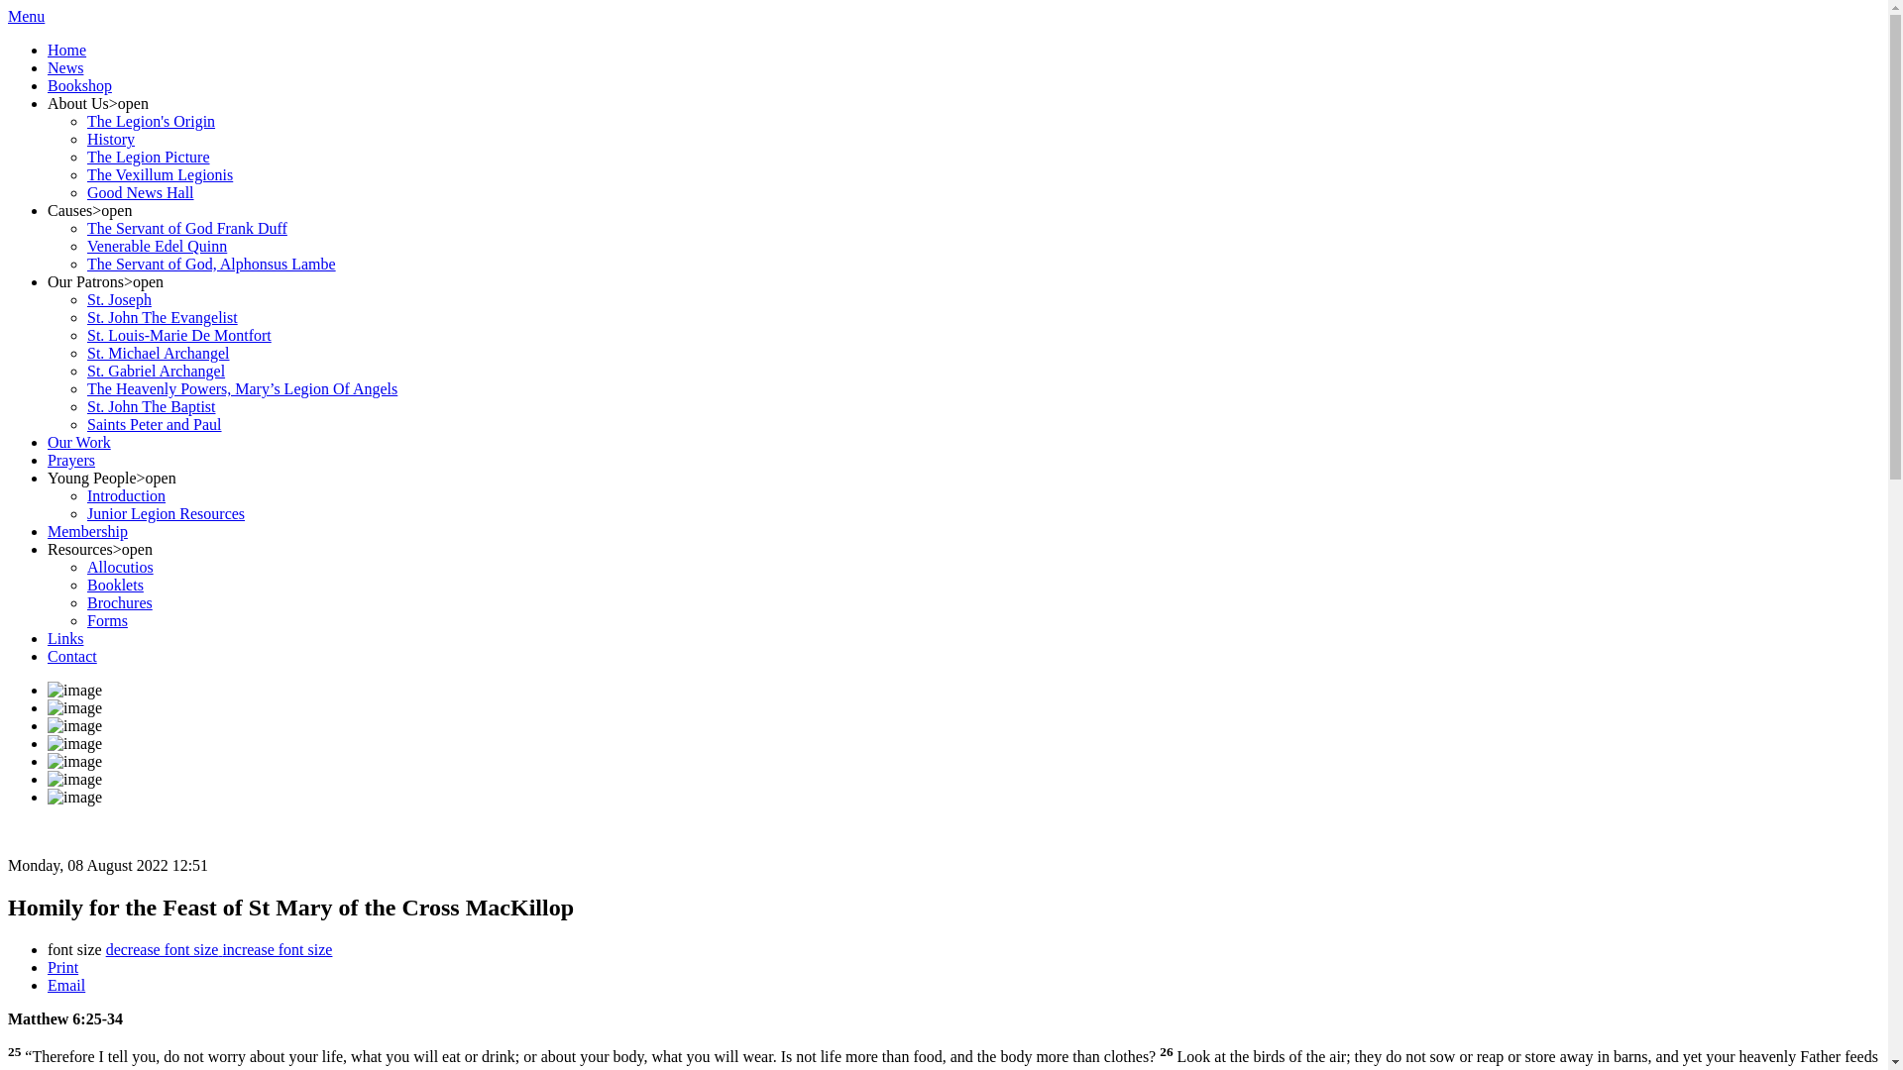  What do you see at coordinates (67, 50) in the screenshot?
I see `Home` at bounding box center [67, 50].